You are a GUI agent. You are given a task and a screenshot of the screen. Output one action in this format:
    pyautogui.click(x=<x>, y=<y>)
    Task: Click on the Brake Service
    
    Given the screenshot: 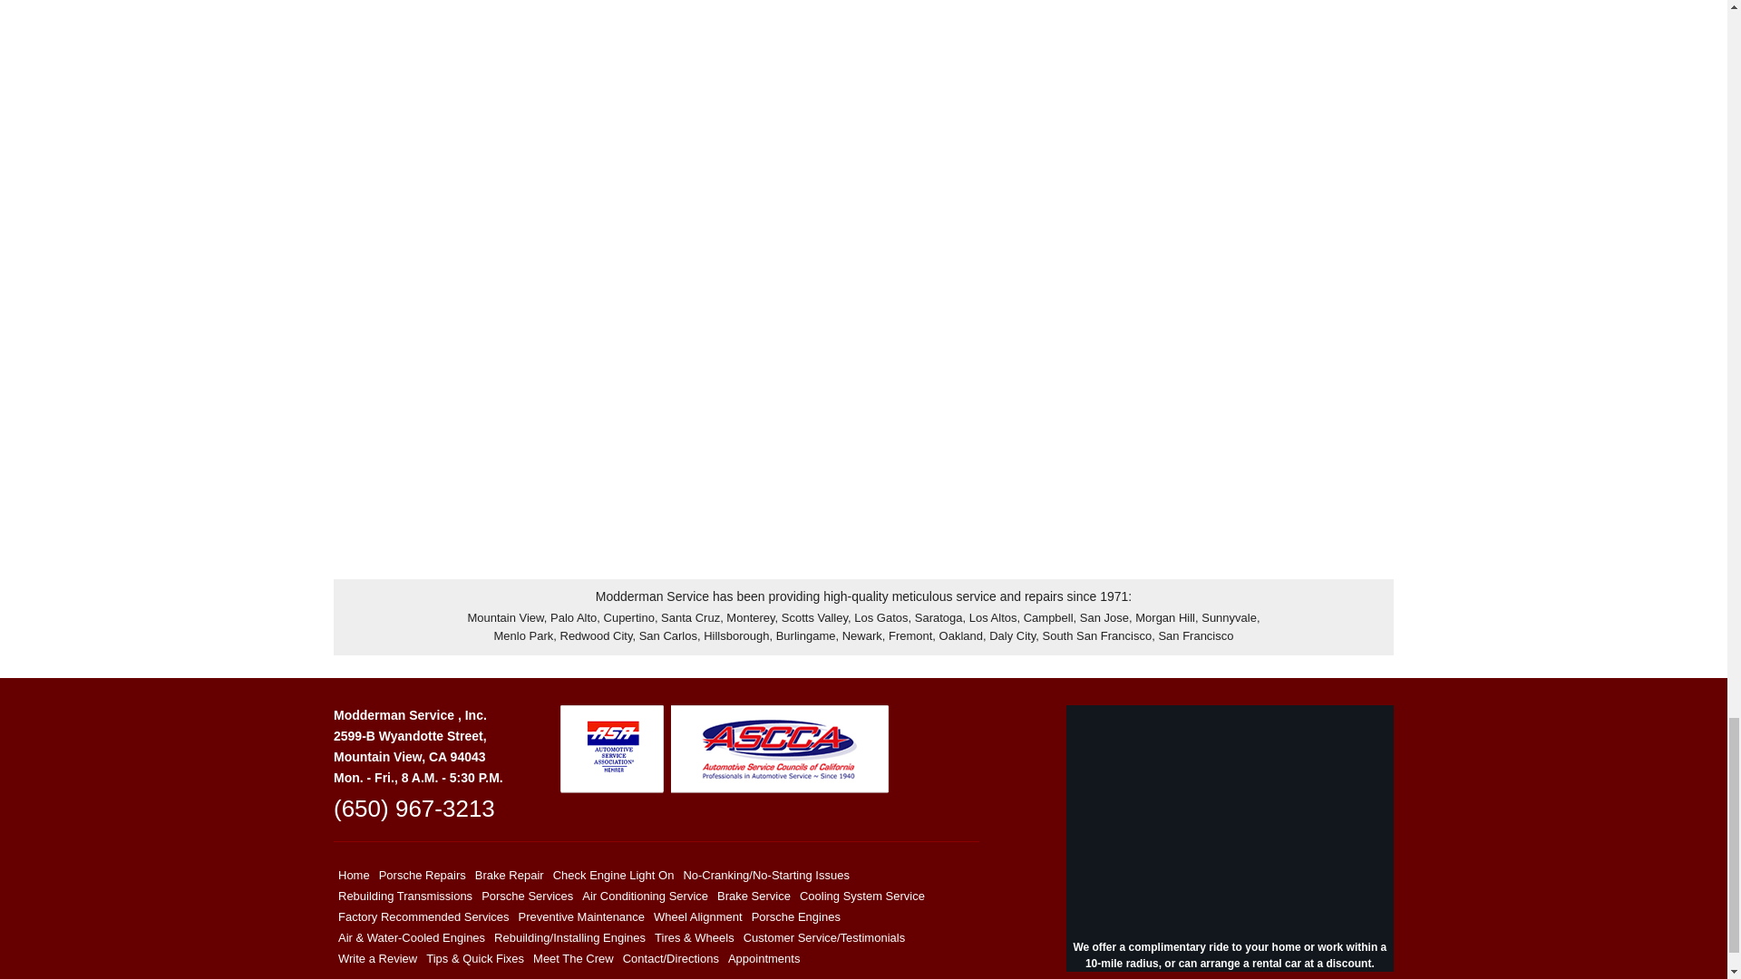 What is the action you would take?
    pyautogui.click(x=754, y=896)
    